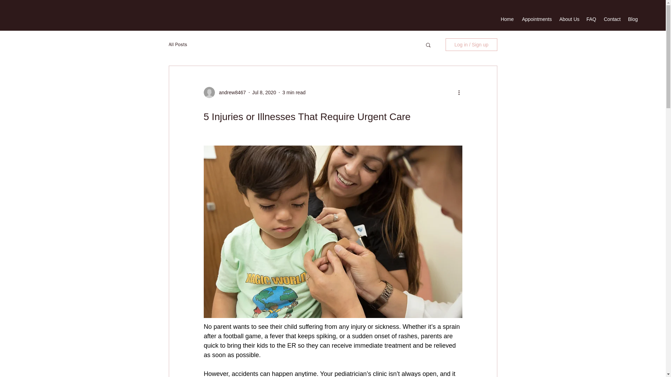  Describe the element at coordinates (507, 19) in the screenshot. I see `Home` at that location.